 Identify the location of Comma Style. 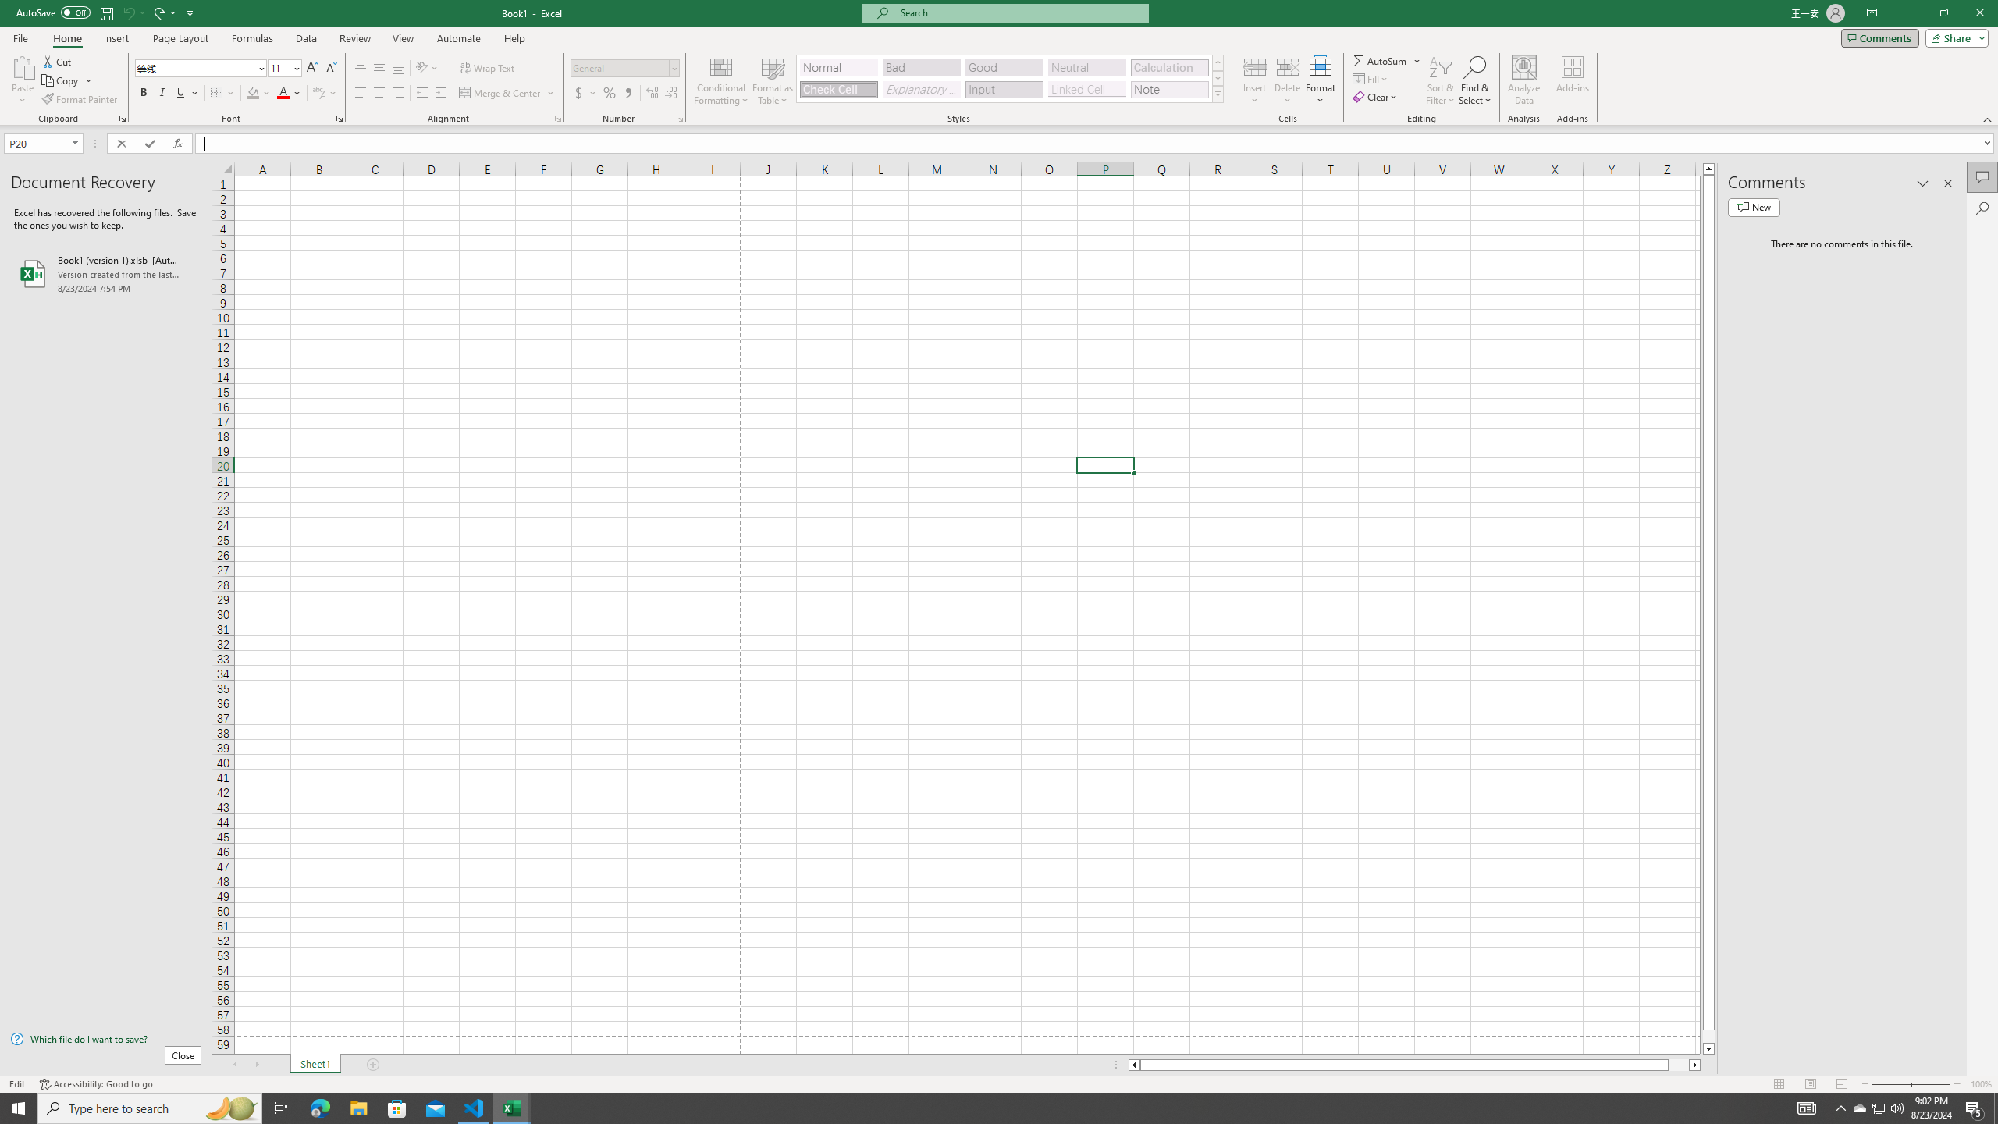
(627, 94).